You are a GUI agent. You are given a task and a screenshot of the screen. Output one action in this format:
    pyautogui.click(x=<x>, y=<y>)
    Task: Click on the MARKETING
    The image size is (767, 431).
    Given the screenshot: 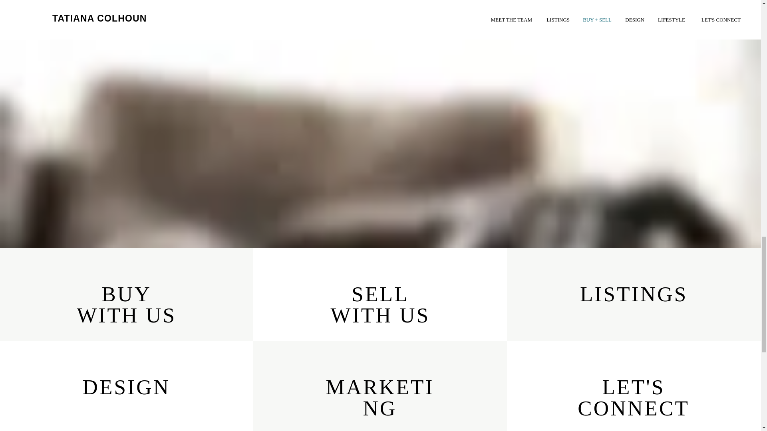 What is the action you would take?
    pyautogui.click(x=380, y=397)
    